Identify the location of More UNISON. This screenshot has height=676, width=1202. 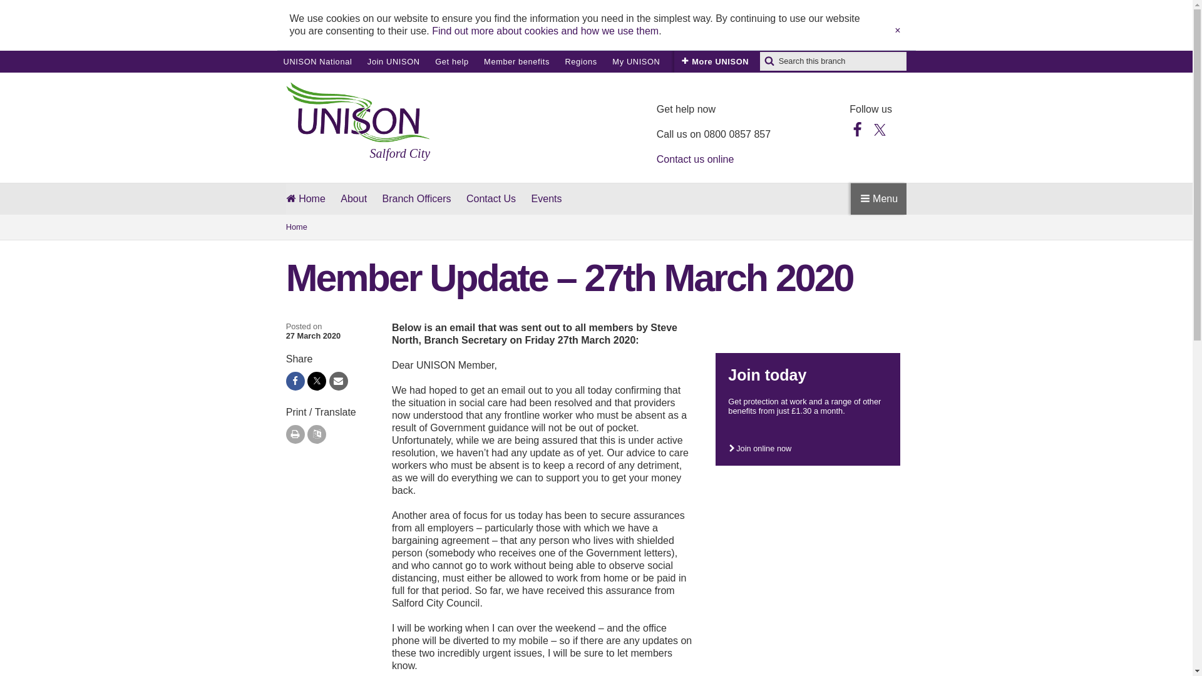
(636, 61).